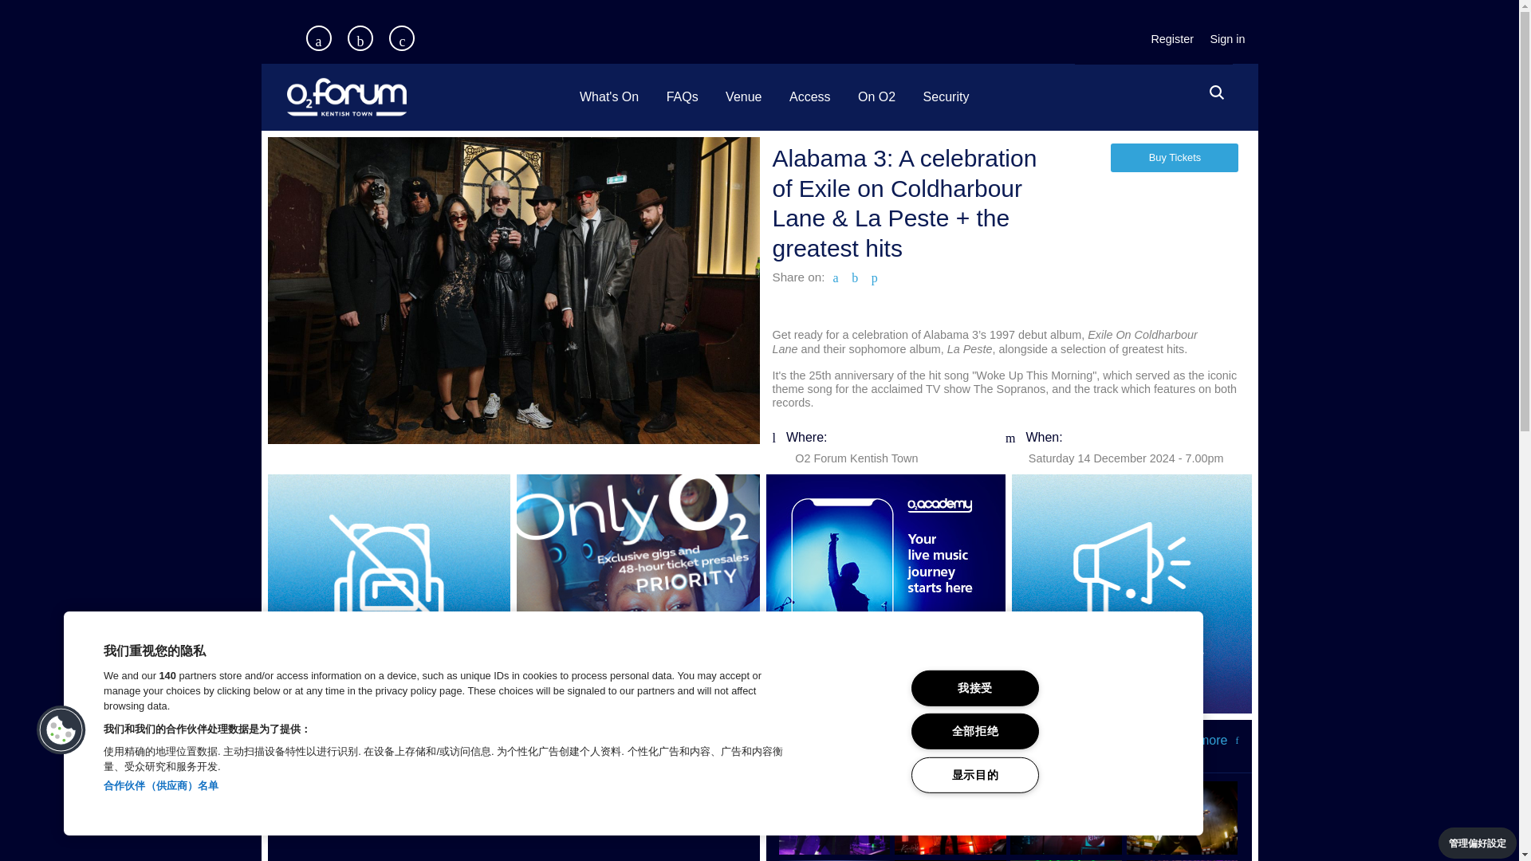 This screenshot has height=861, width=1531. I want to click on O2 Forum Kentish Town, so click(405, 97).